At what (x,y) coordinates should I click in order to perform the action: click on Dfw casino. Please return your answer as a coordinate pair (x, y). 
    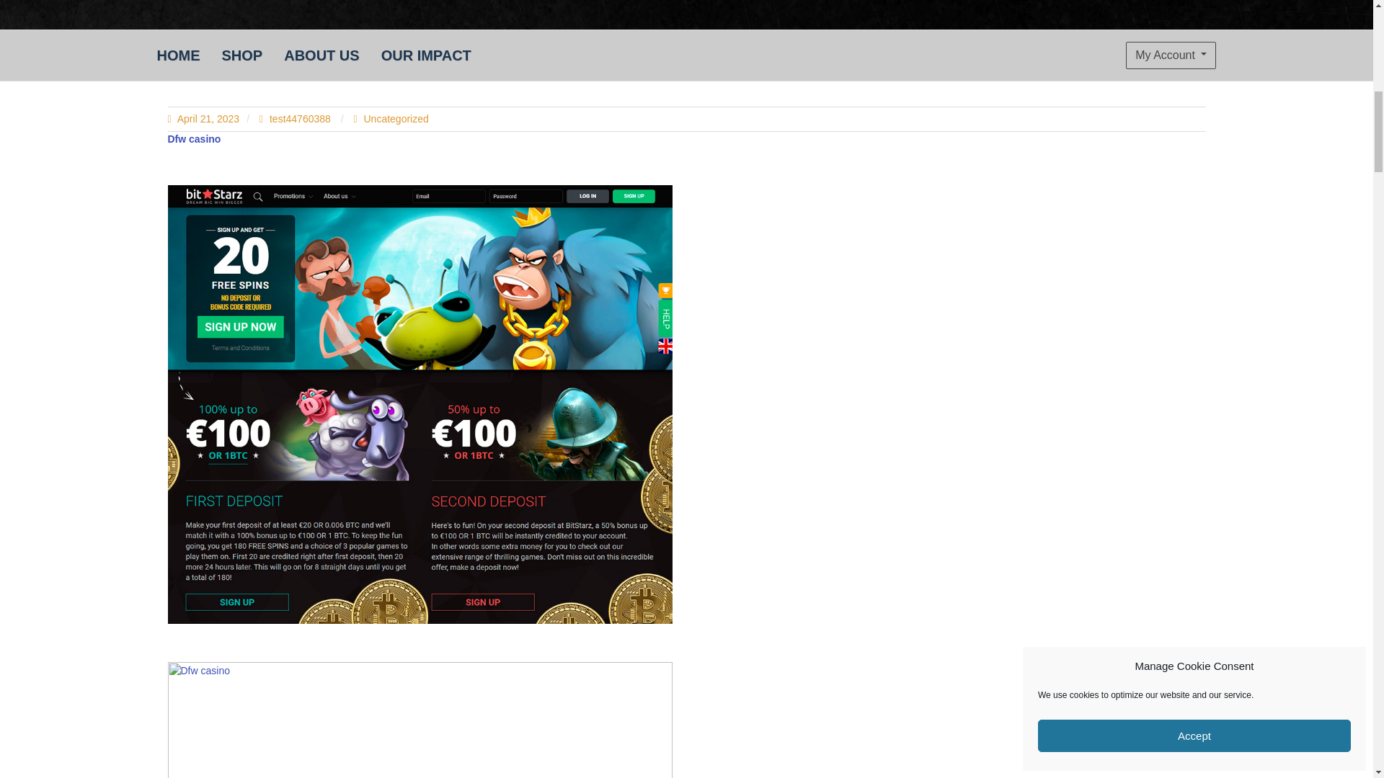
    Looking at the image, I should click on (193, 138).